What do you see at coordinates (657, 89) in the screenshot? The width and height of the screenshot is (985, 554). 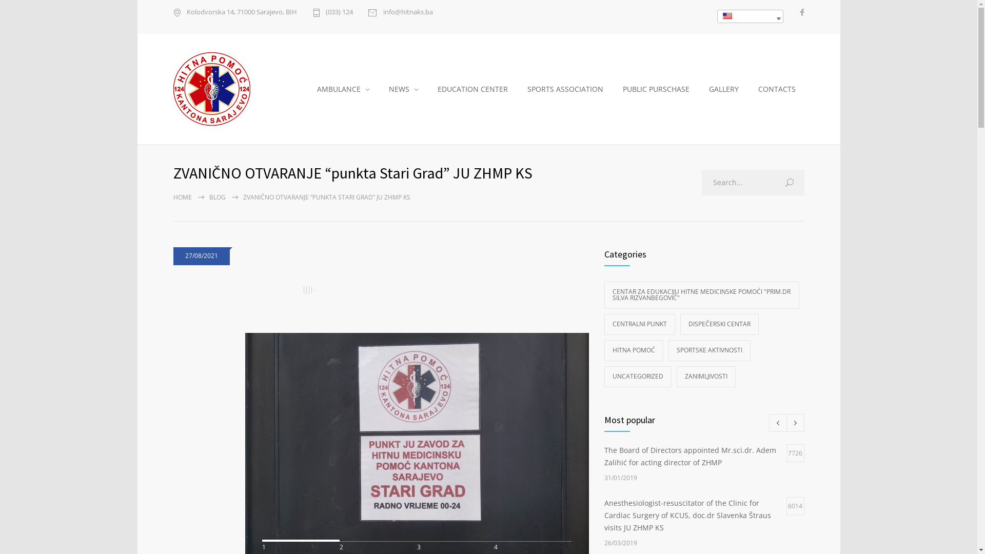 I see `PUBLIC PURSCHASE` at bounding box center [657, 89].